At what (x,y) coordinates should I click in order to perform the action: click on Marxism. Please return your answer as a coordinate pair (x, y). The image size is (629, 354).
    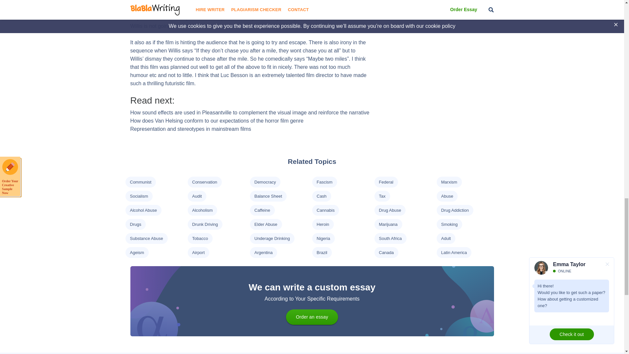
    Looking at the image, I should click on (449, 182).